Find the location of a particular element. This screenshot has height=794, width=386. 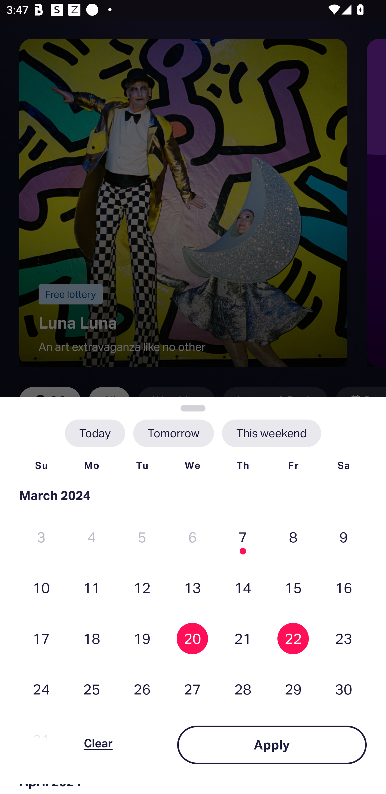

11 is located at coordinates (92, 587).